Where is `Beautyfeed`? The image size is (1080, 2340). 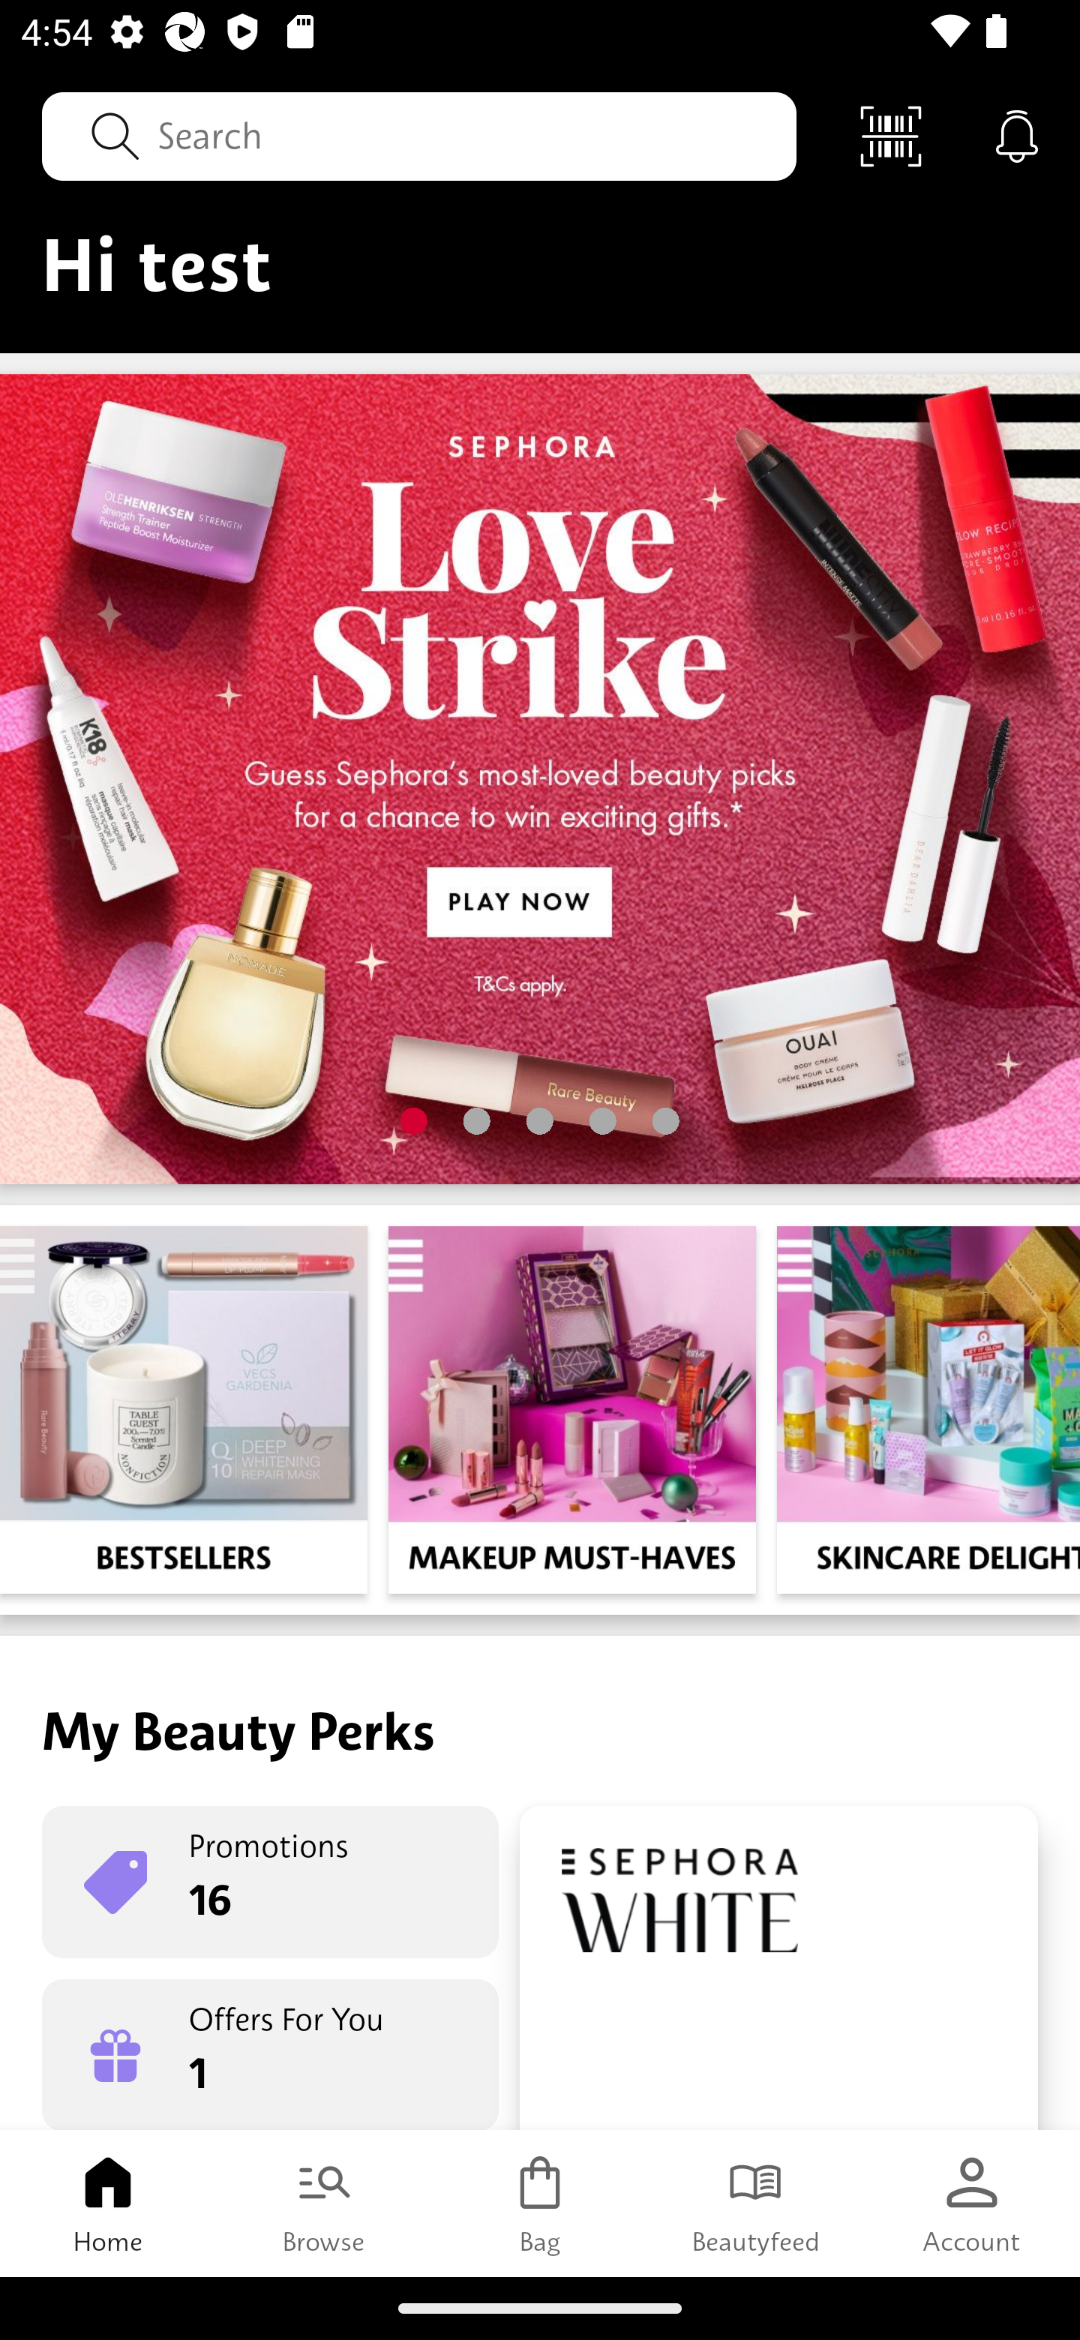 Beautyfeed is located at coordinates (756, 2203).